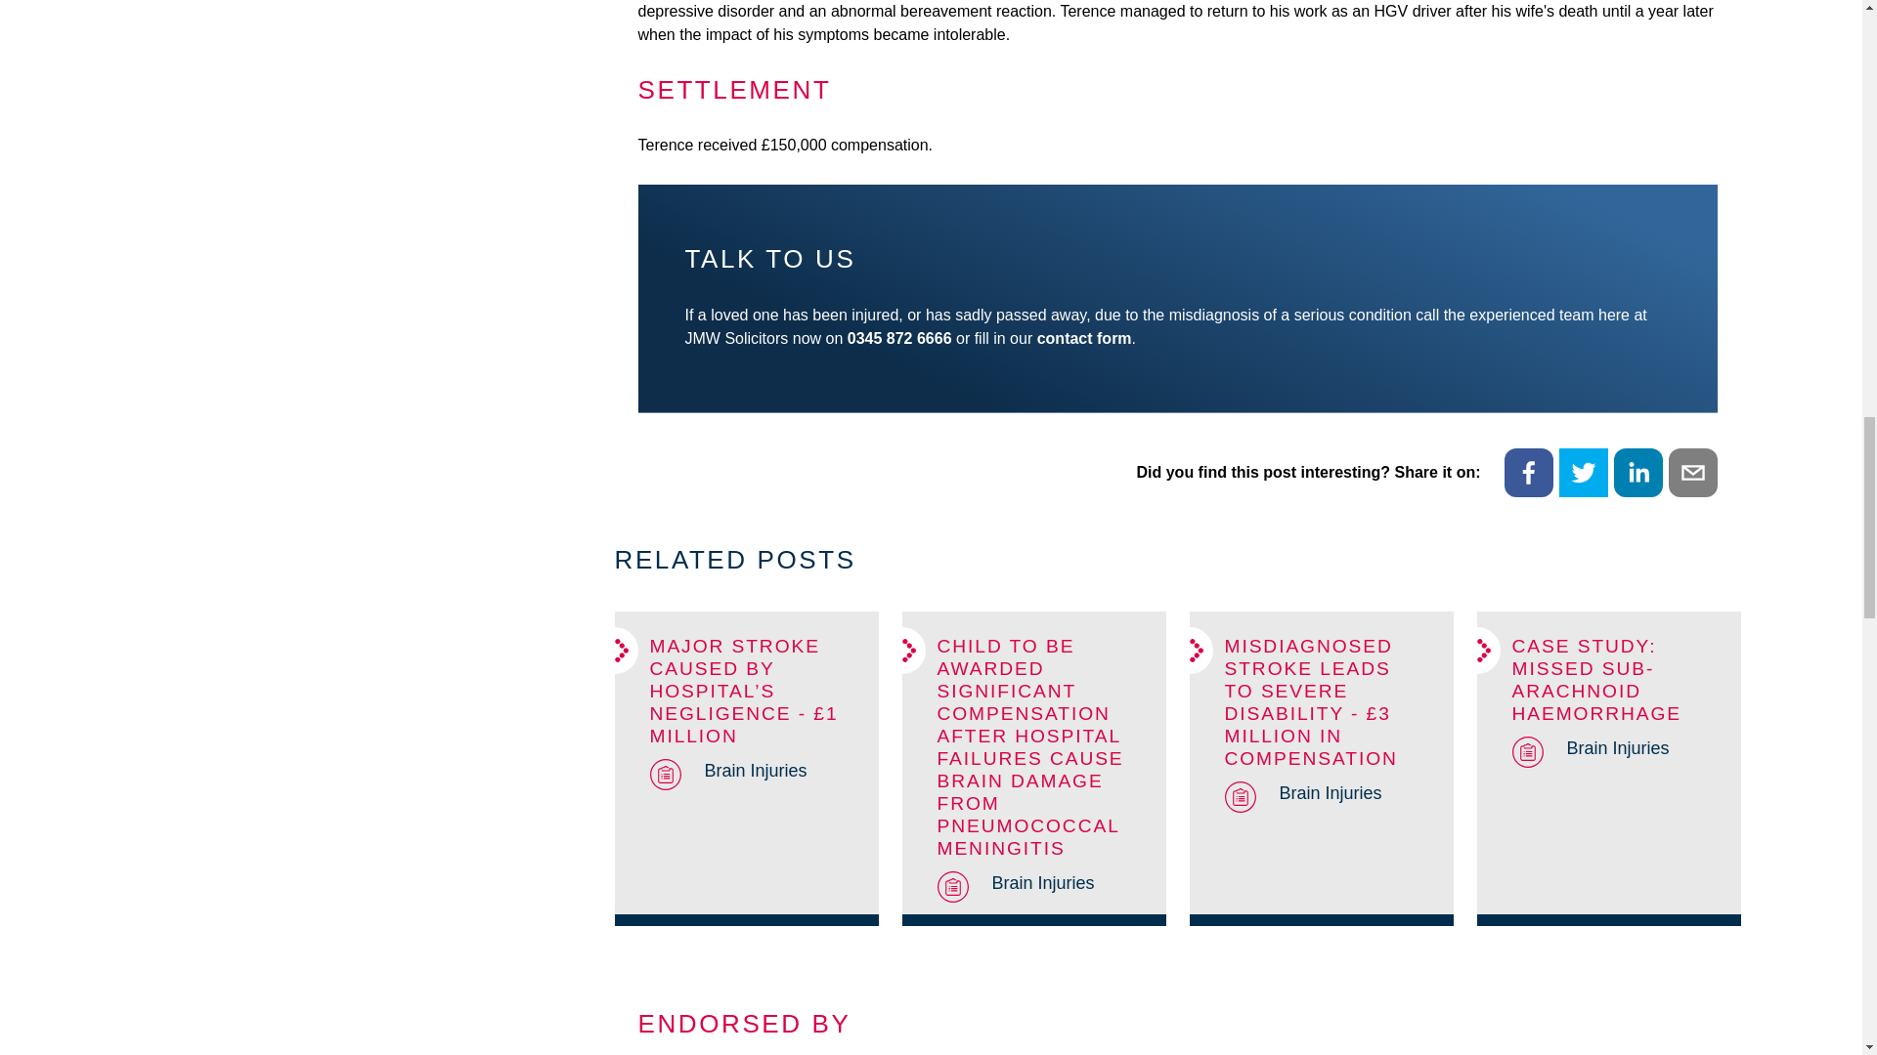 This screenshot has width=1877, height=1055. I want to click on CASE STUDY: MISSED SUB-ARACHNOID HAEMORRHAGE, so click(1595, 680).